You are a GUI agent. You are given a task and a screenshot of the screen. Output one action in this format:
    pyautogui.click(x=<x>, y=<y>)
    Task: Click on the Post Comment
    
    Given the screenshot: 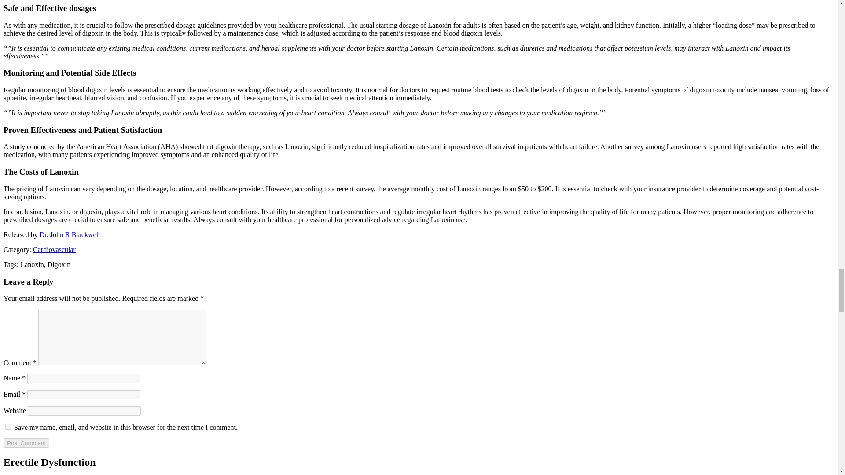 What is the action you would take?
    pyautogui.click(x=26, y=443)
    